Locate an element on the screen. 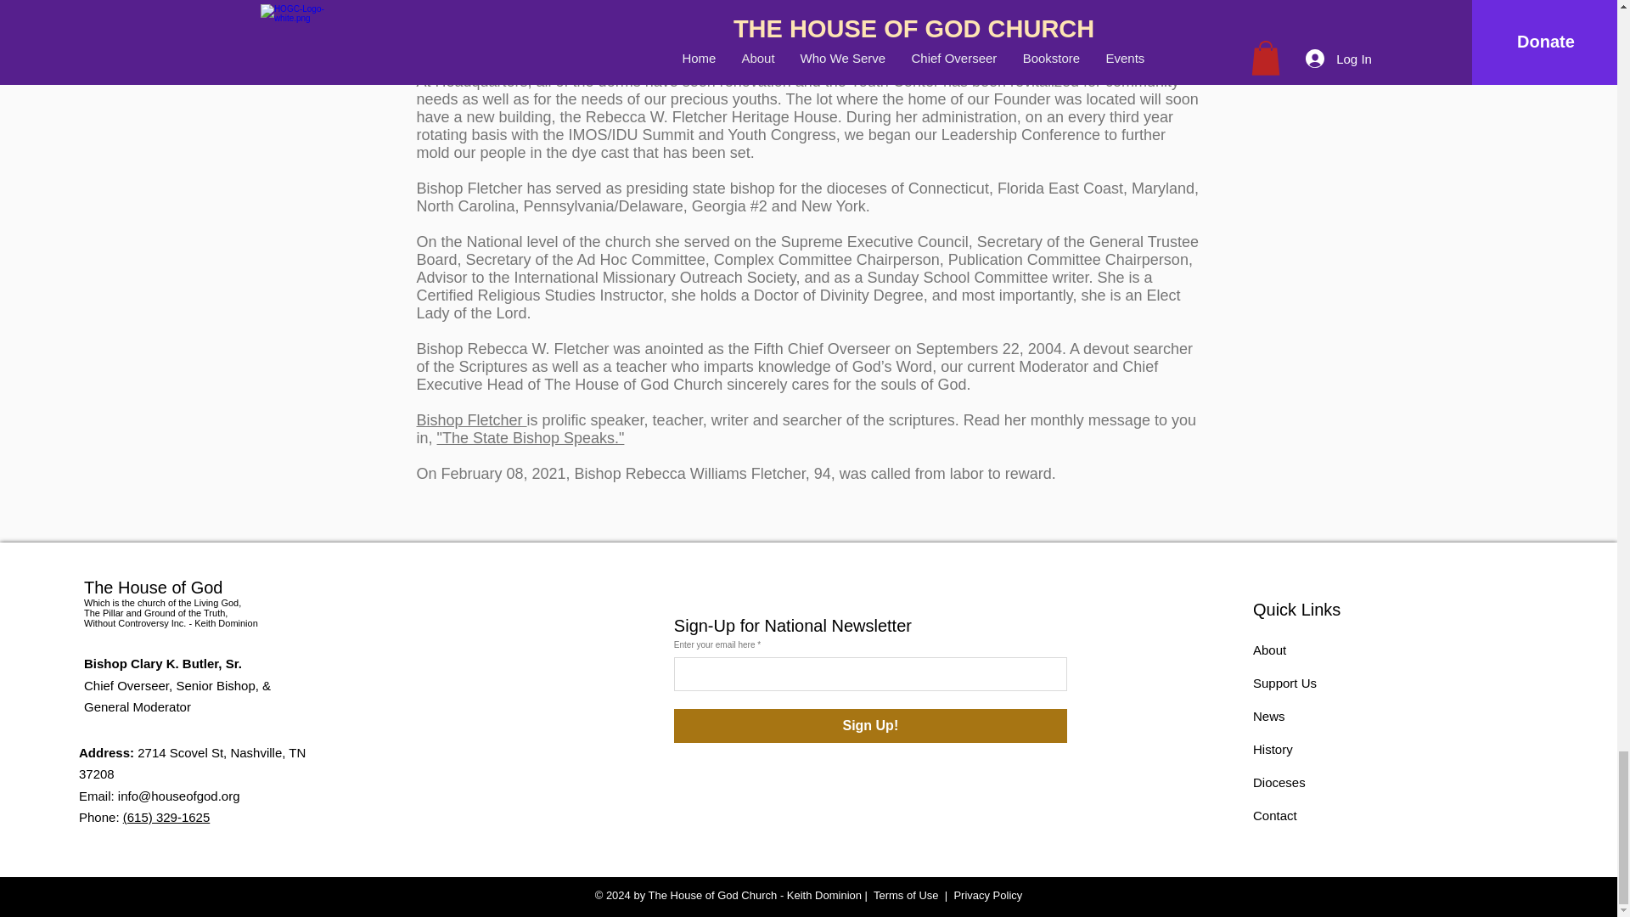  Bishop Fletcher  is located at coordinates (470, 419).